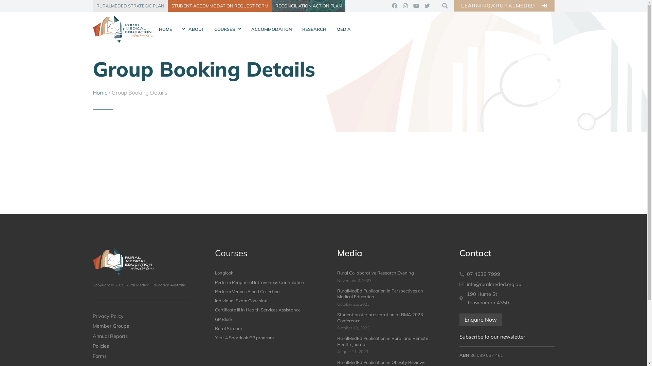 The width and height of the screenshot is (652, 366). Describe the element at coordinates (140, 346) in the screenshot. I see `Policies` at that location.